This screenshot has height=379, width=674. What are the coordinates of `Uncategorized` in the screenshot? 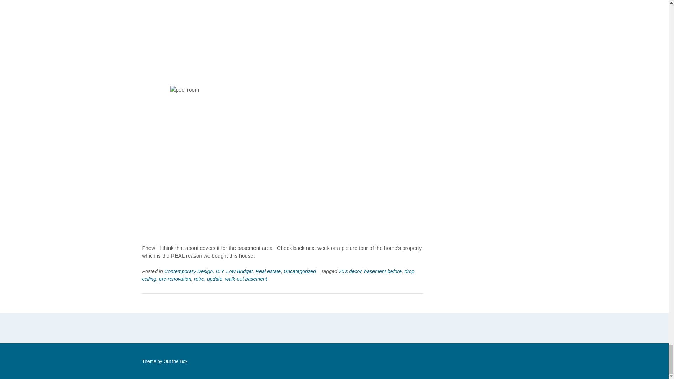 It's located at (300, 271).